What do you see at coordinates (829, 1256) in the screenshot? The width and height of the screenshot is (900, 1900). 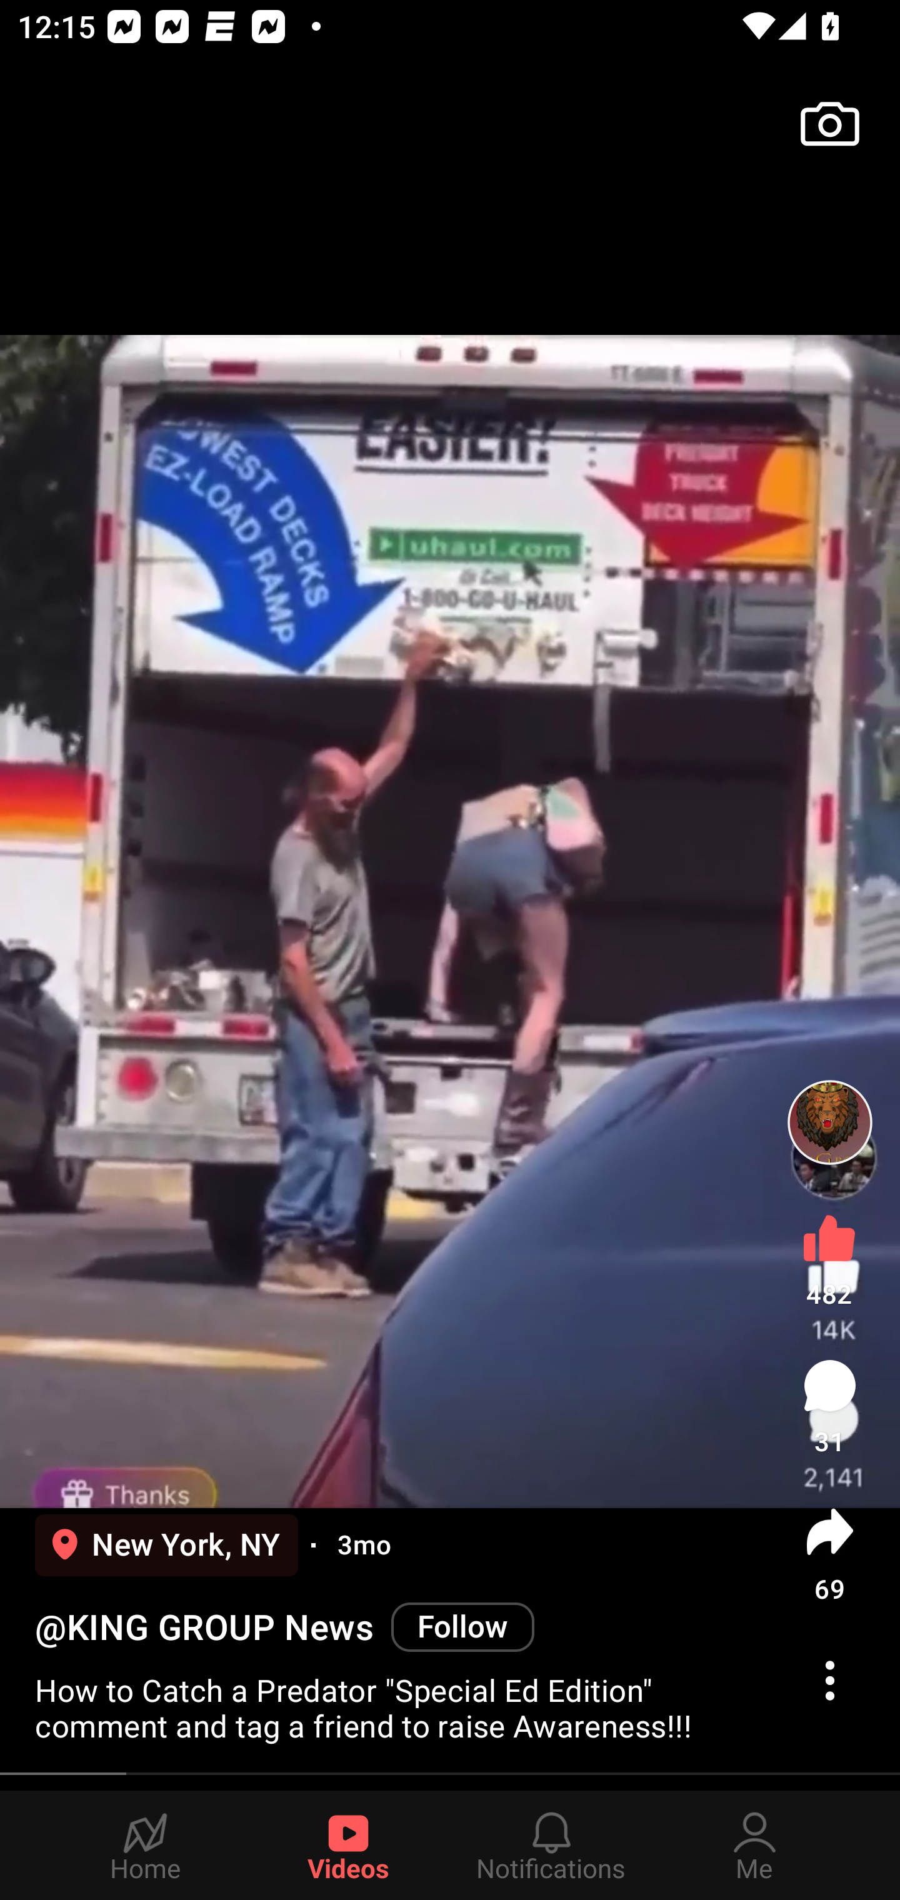 I see `482` at bounding box center [829, 1256].